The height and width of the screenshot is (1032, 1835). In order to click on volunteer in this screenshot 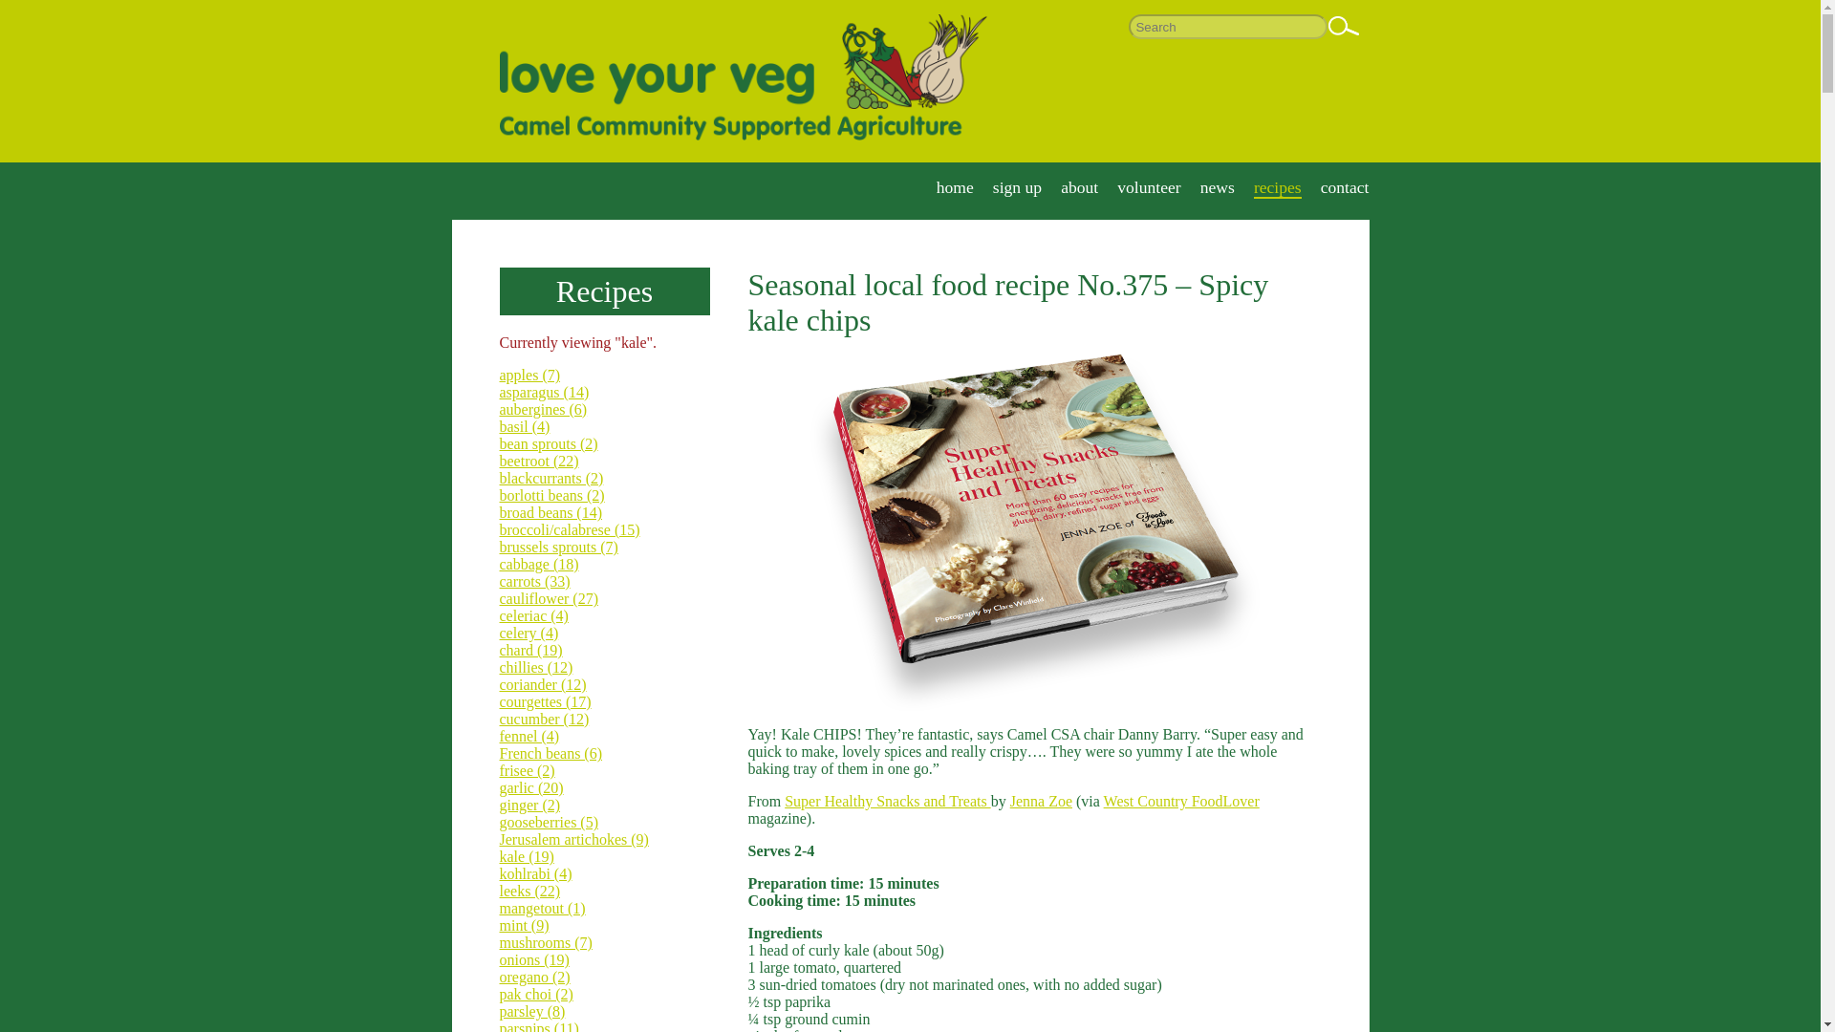, I will do `click(1149, 187)`.